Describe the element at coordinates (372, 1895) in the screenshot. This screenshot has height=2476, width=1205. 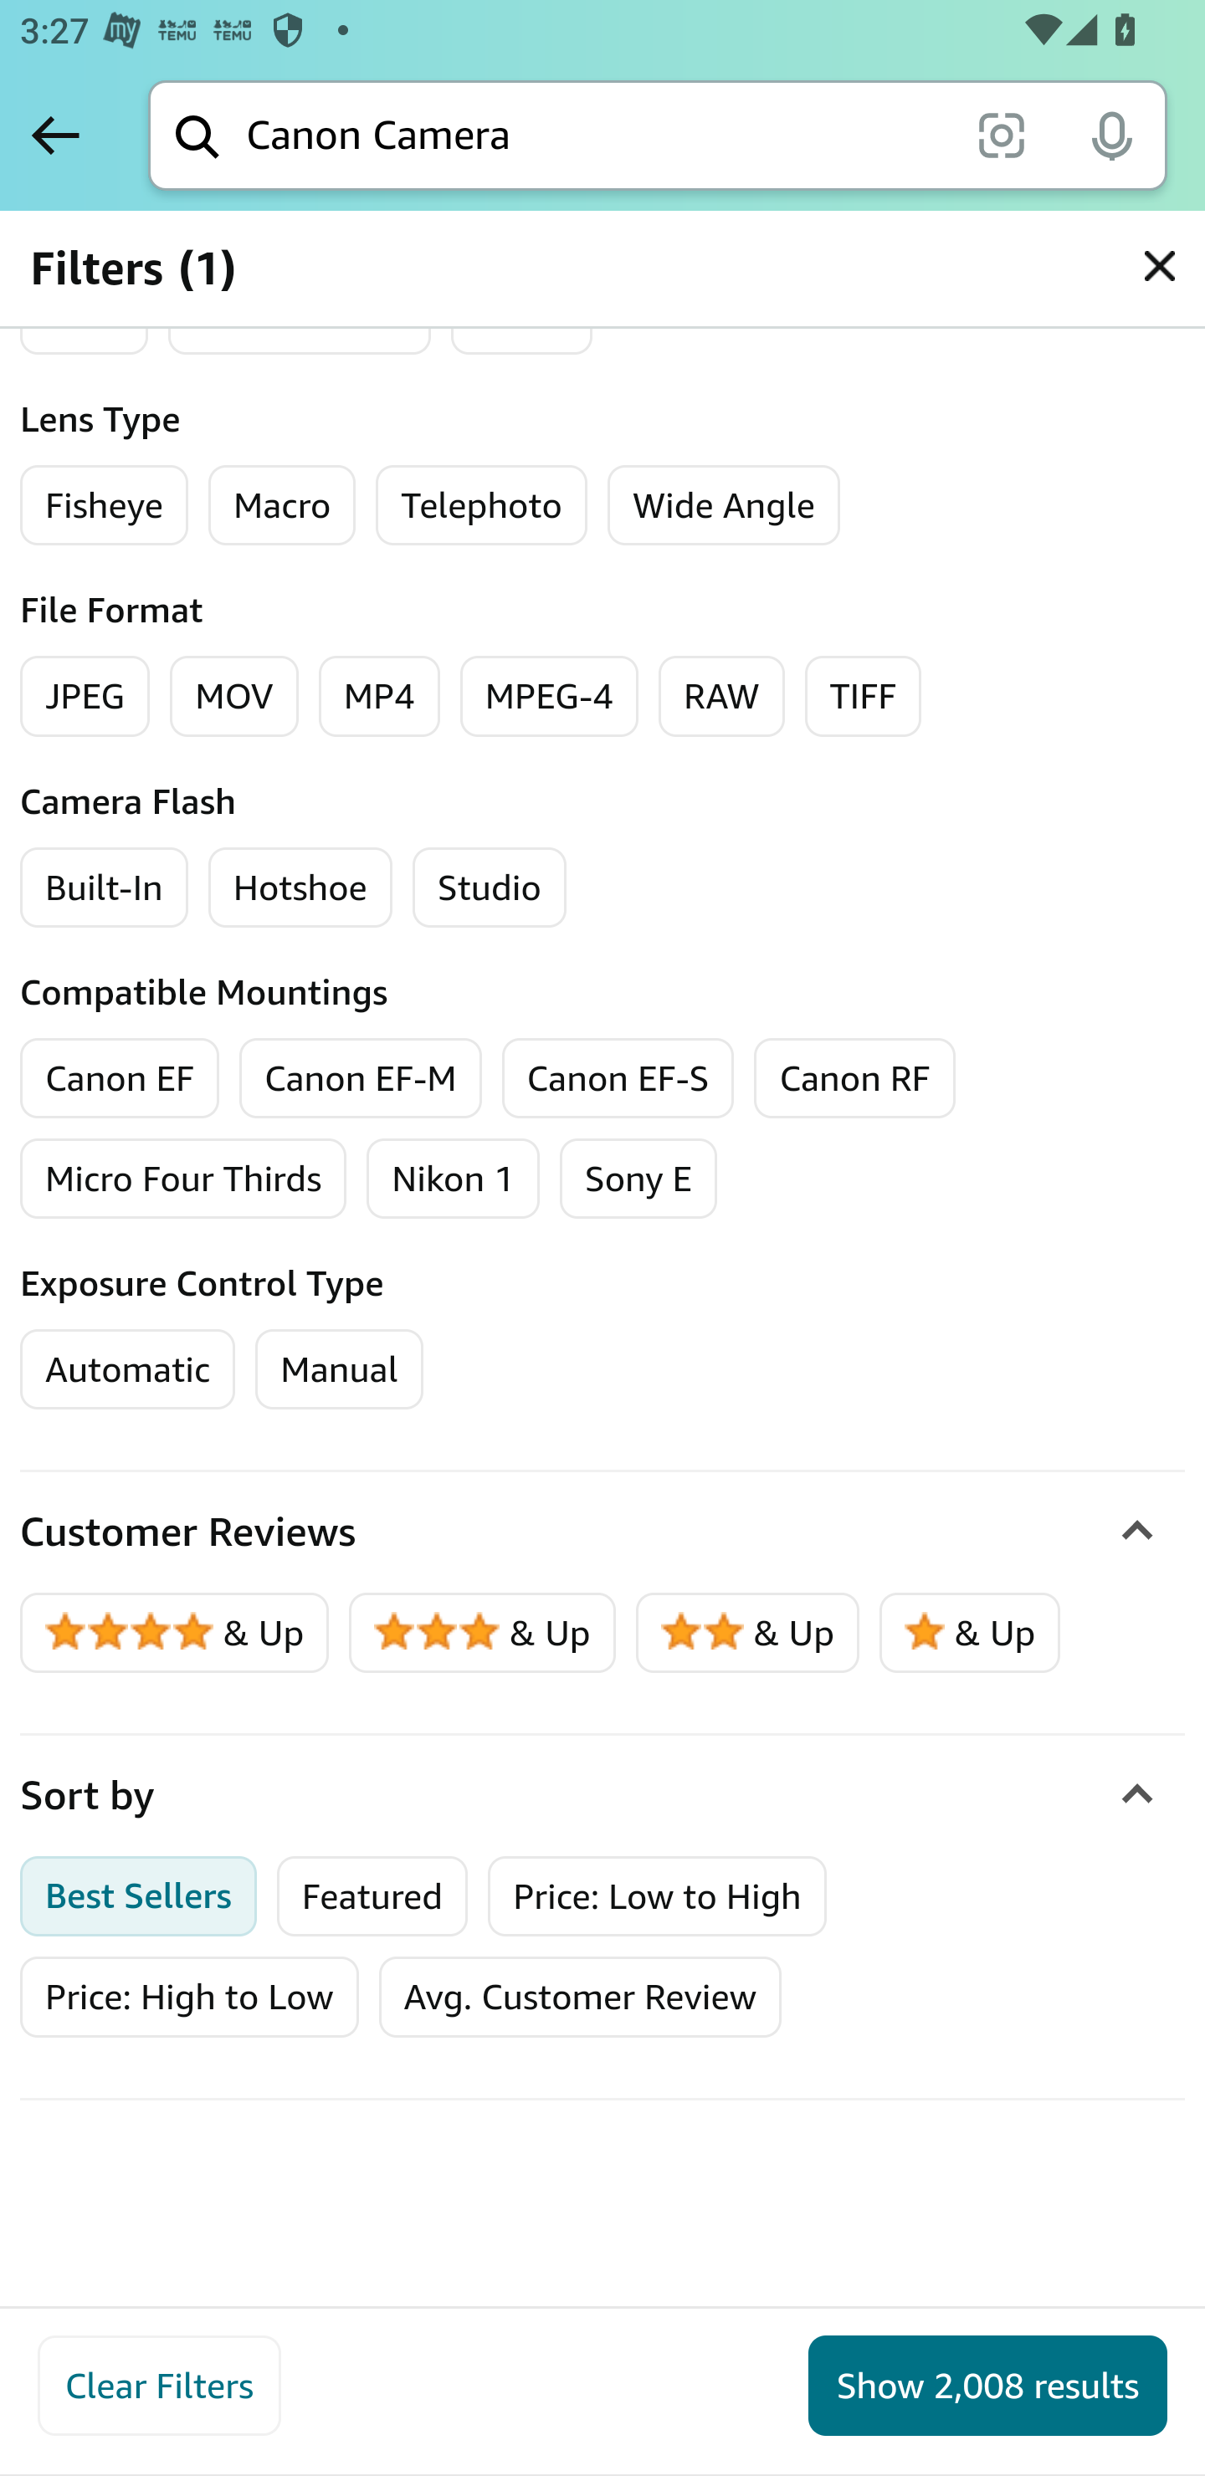
I see `Featured` at that location.